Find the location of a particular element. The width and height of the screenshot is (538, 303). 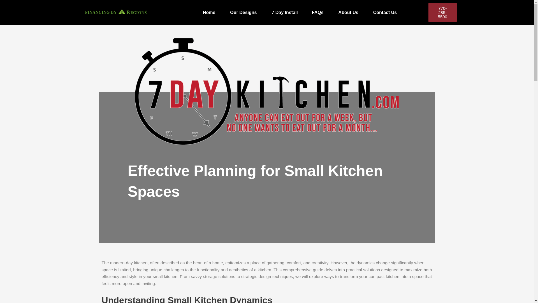

Contact Us is located at coordinates (385, 12).